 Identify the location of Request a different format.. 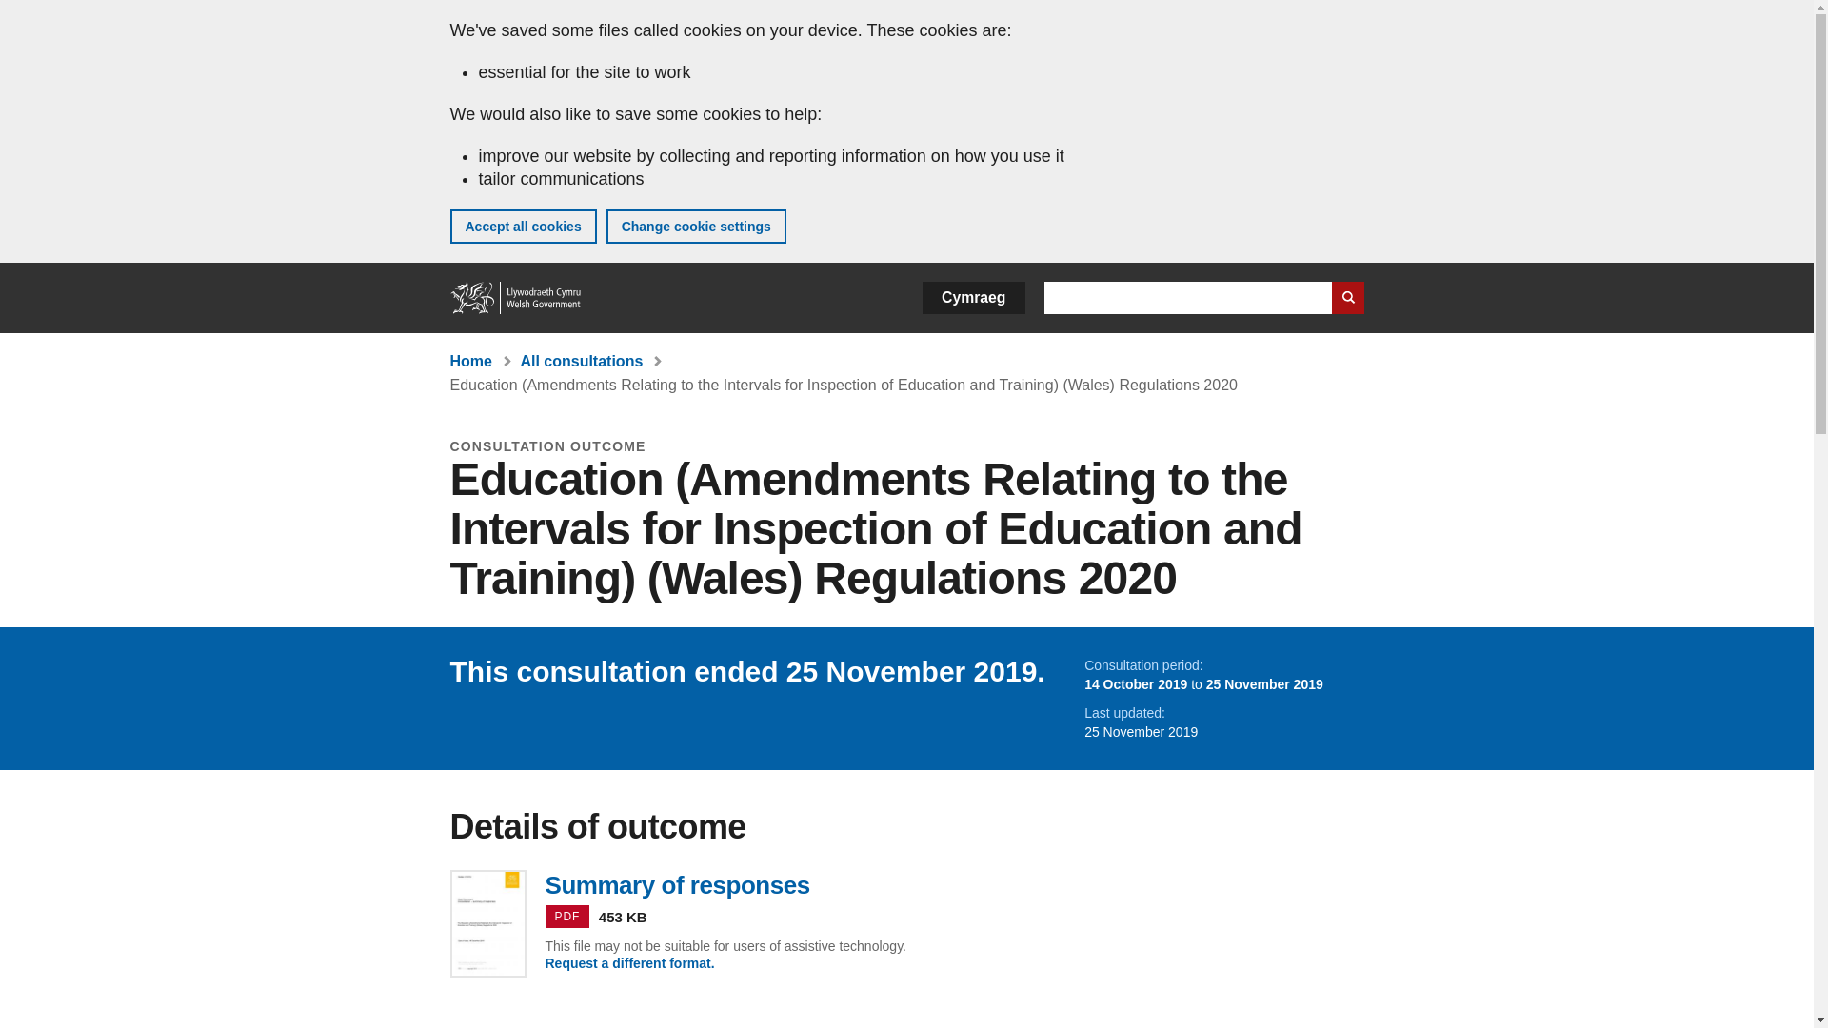
(629, 963).